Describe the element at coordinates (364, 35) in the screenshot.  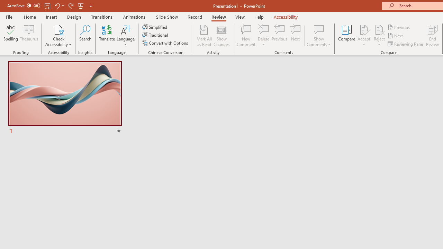
I see `Accept` at that location.